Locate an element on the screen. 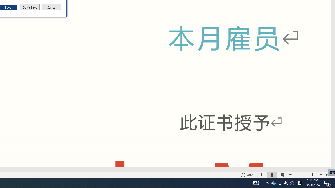 This screenshot has height=188, width=335. User Promoted Notification Area is located at coordinates (280, 183).